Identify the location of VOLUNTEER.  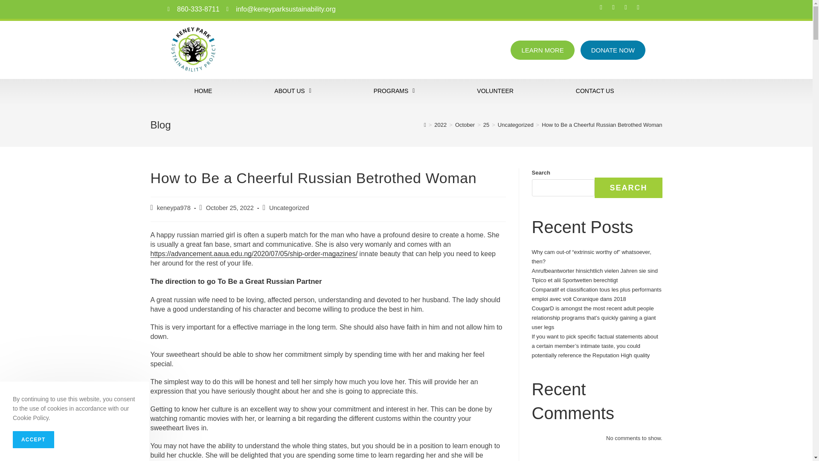
(495, 90).